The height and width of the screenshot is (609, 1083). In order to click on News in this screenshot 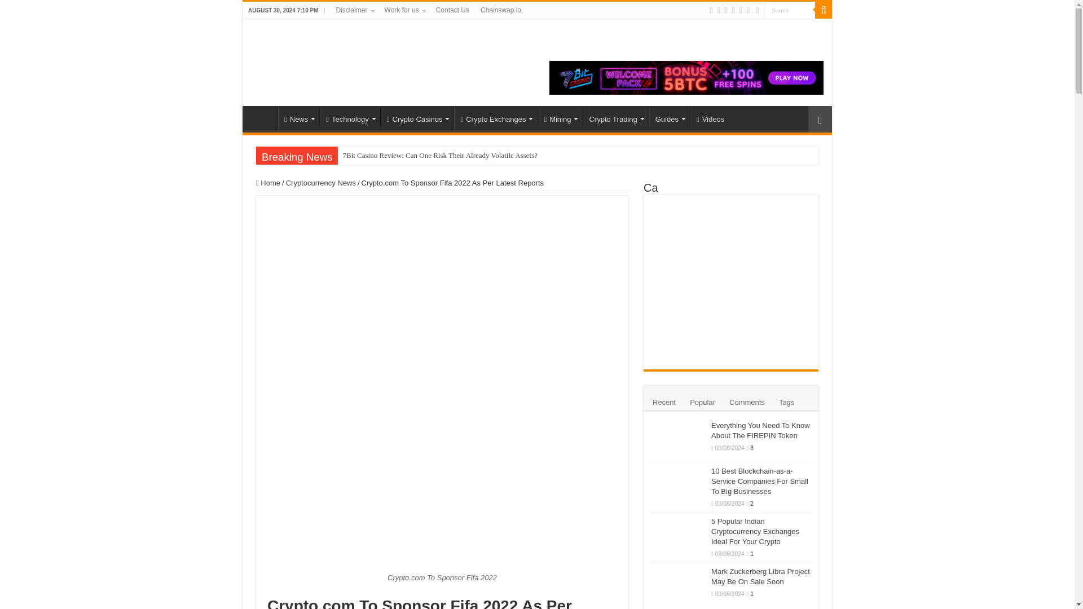, I will do `click(299, 117)`.